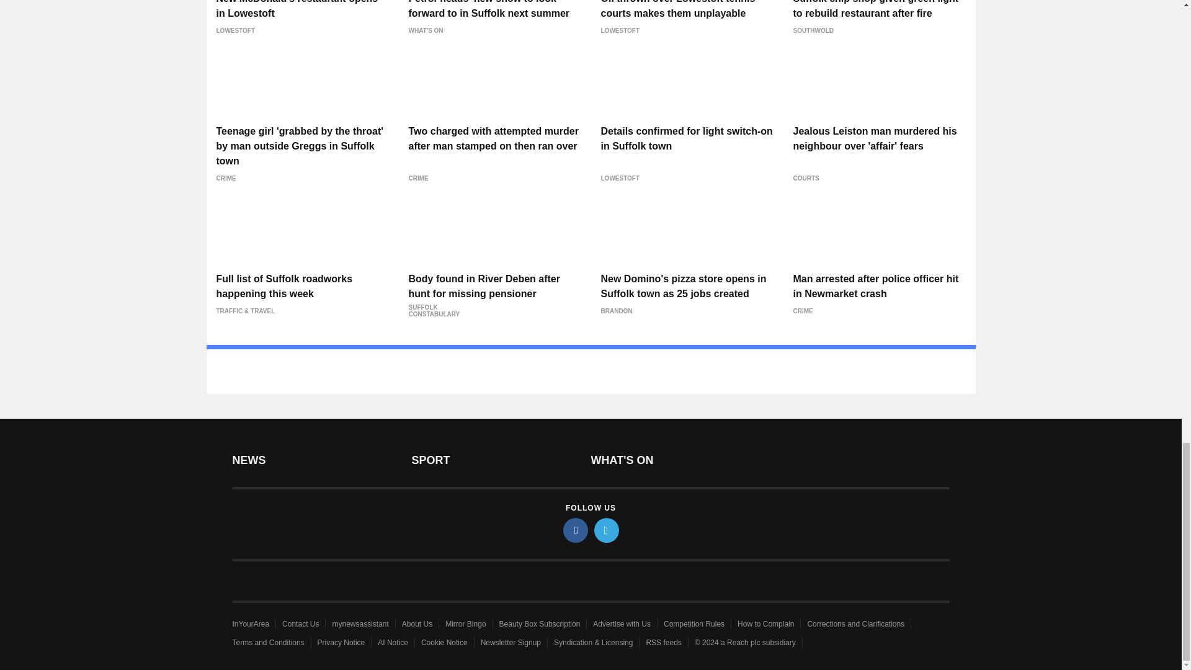 This screenshot has width=1191, height=670. Describe the element at coordinates (576, 530) in the screenshot. I see `facebook` at that location.